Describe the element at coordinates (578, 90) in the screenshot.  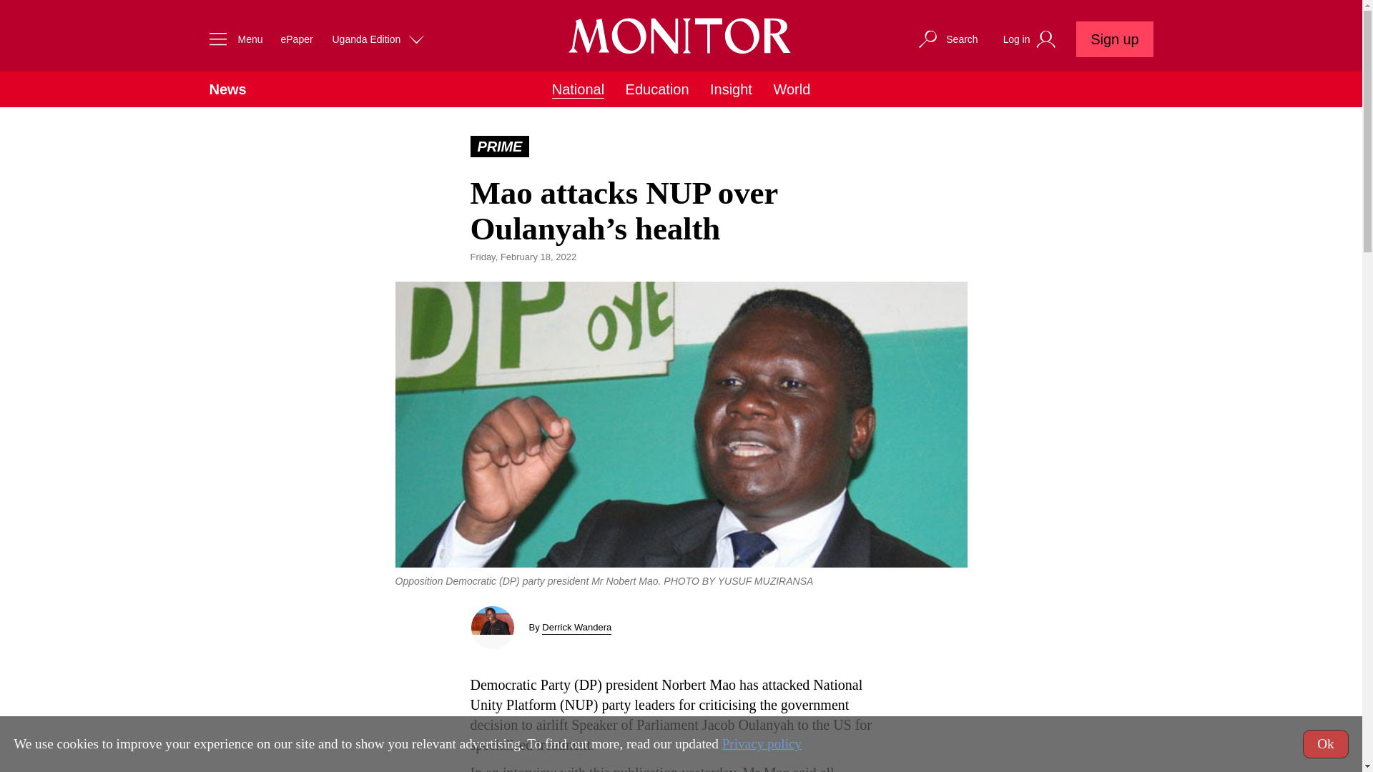
I see `National` at that location.